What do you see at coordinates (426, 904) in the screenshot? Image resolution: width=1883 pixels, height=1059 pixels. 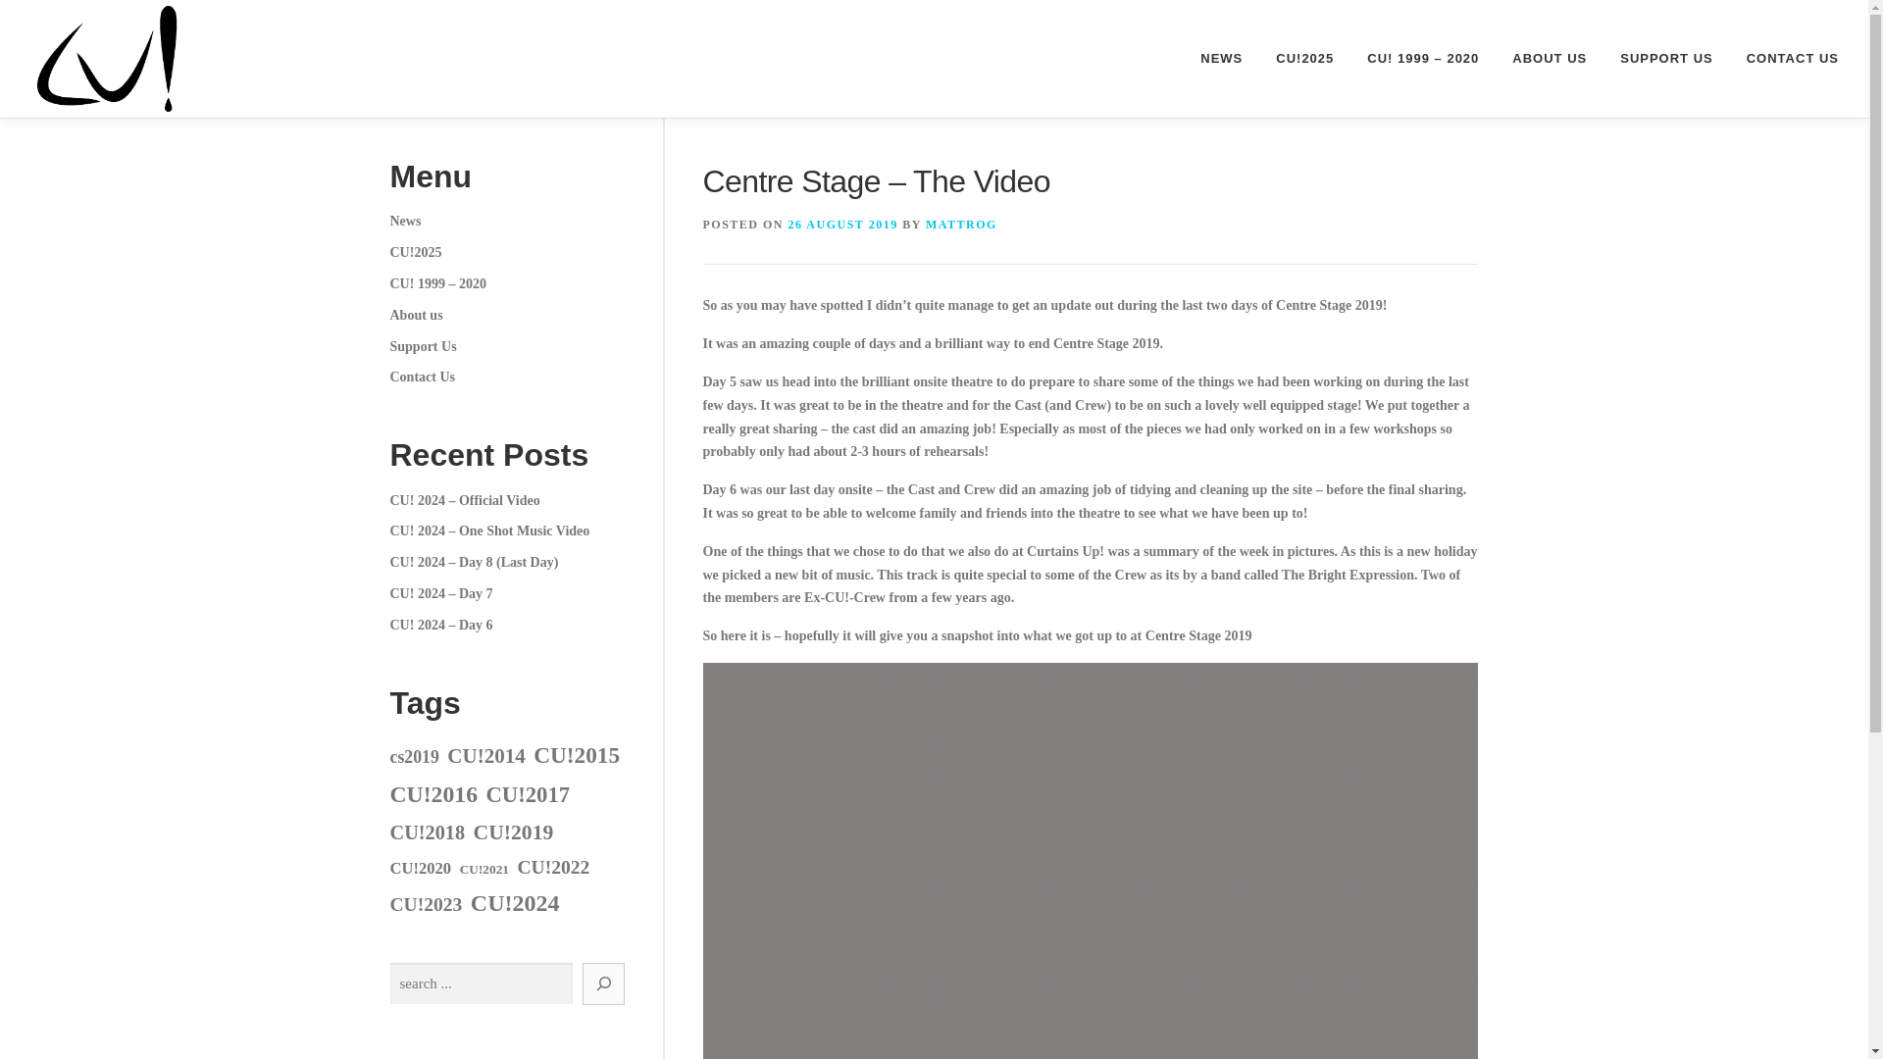 I see `CU!2023` at bounding box center [426, 904].